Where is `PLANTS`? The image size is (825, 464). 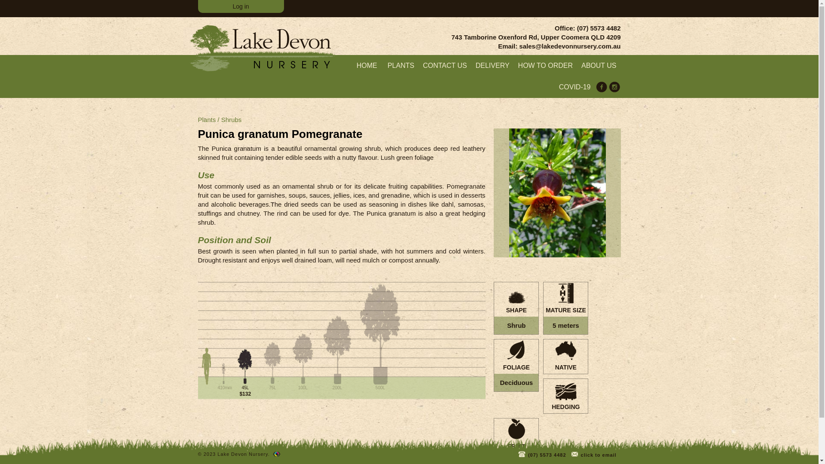
PLANTS is located at coordinates (401, 66).